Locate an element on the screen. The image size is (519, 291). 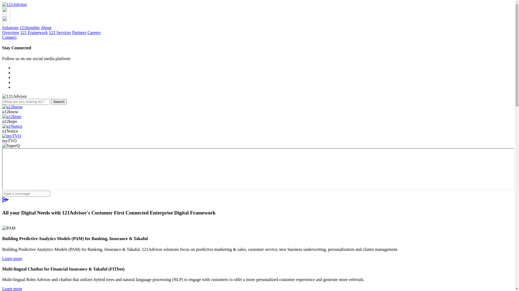
Overview is located at coordinates (11, 32).